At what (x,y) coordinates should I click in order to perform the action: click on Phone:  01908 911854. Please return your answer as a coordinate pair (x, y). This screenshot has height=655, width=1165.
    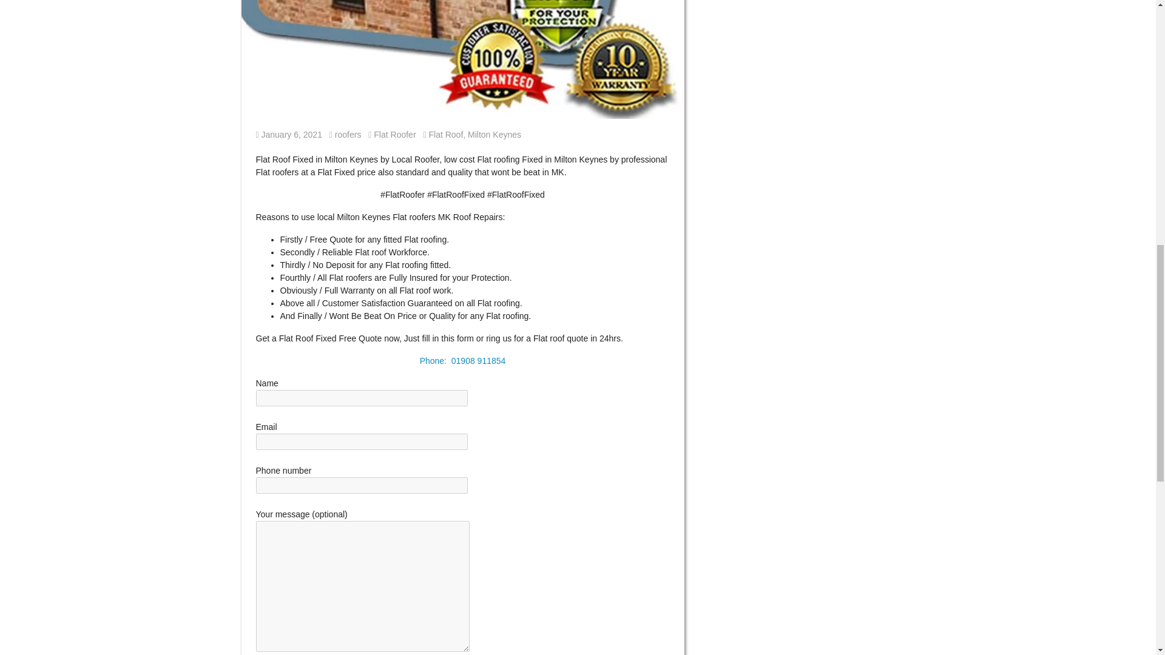
    Looking at the image, I should click on (462, 360).